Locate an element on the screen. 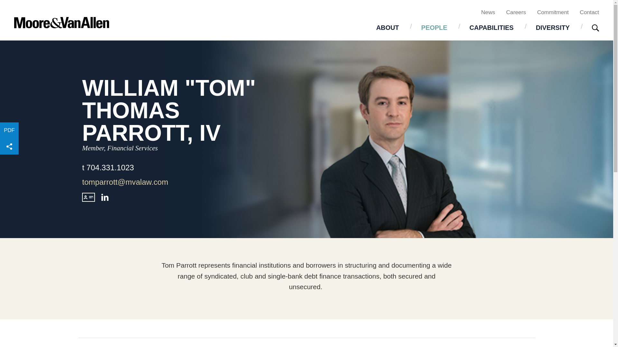  Share is located at coordinates (9, 146).